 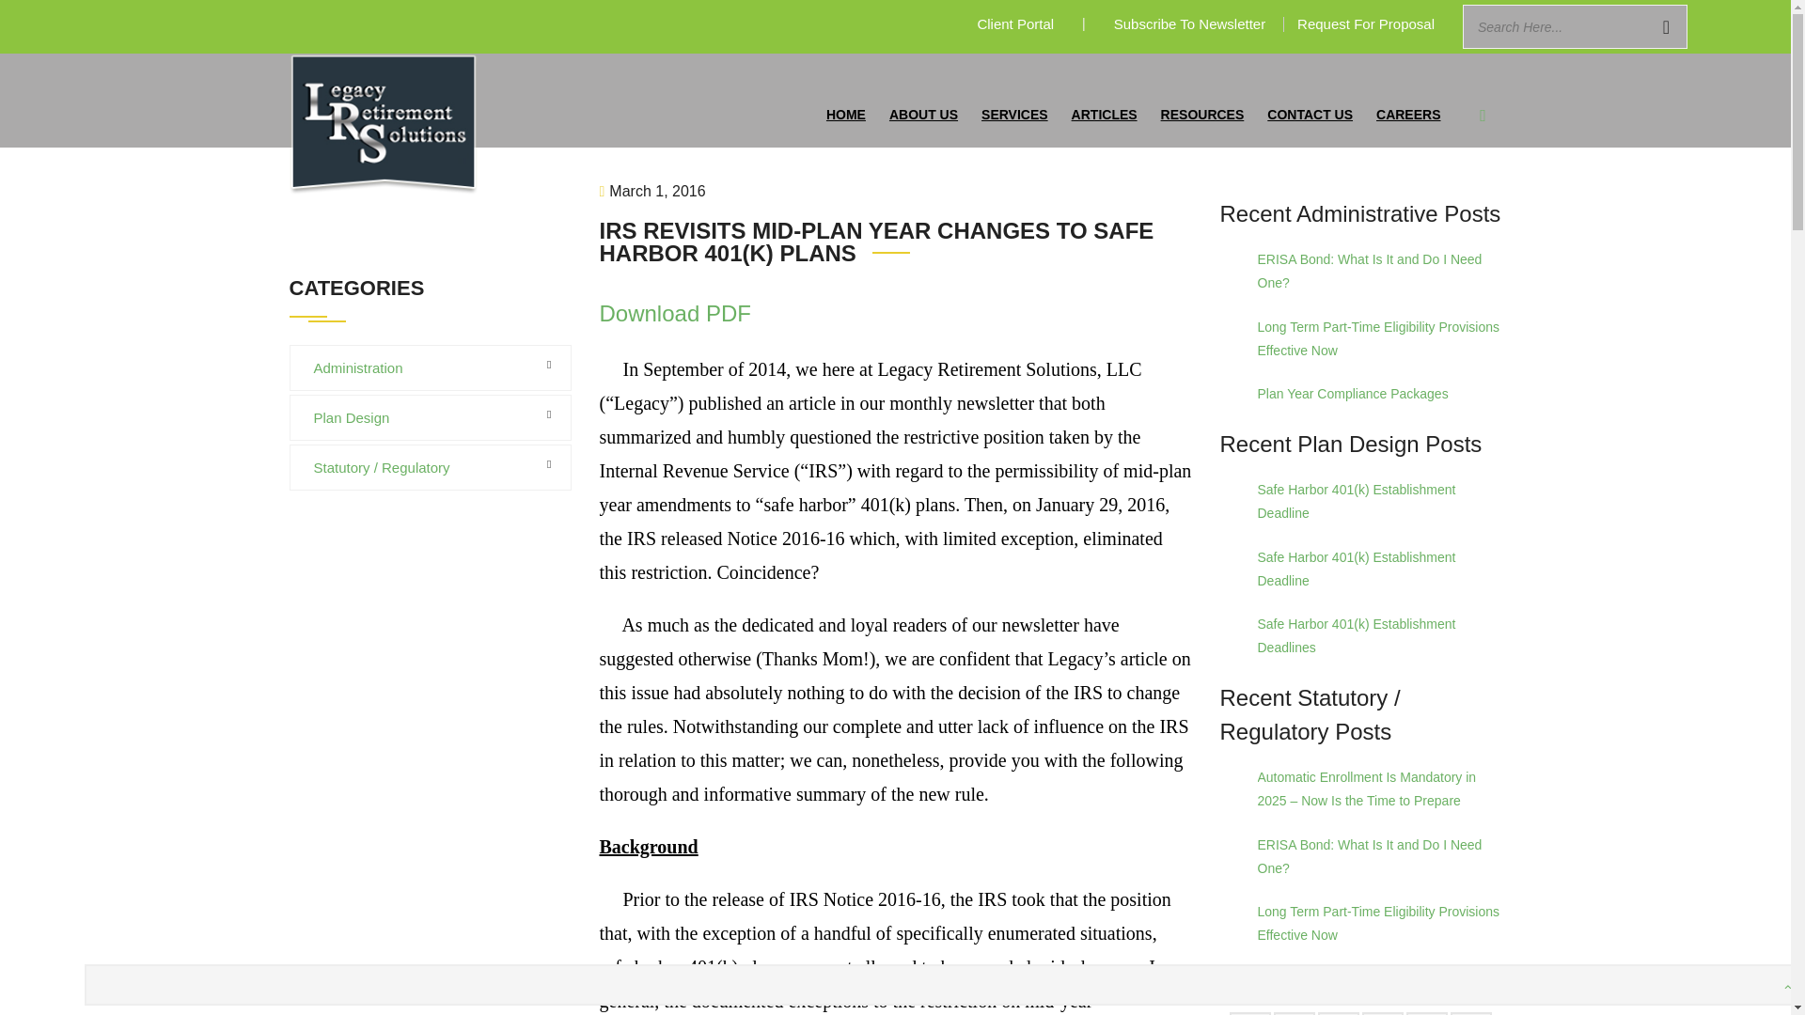 I want to click on Plan Design, so click(x=349, y=417).